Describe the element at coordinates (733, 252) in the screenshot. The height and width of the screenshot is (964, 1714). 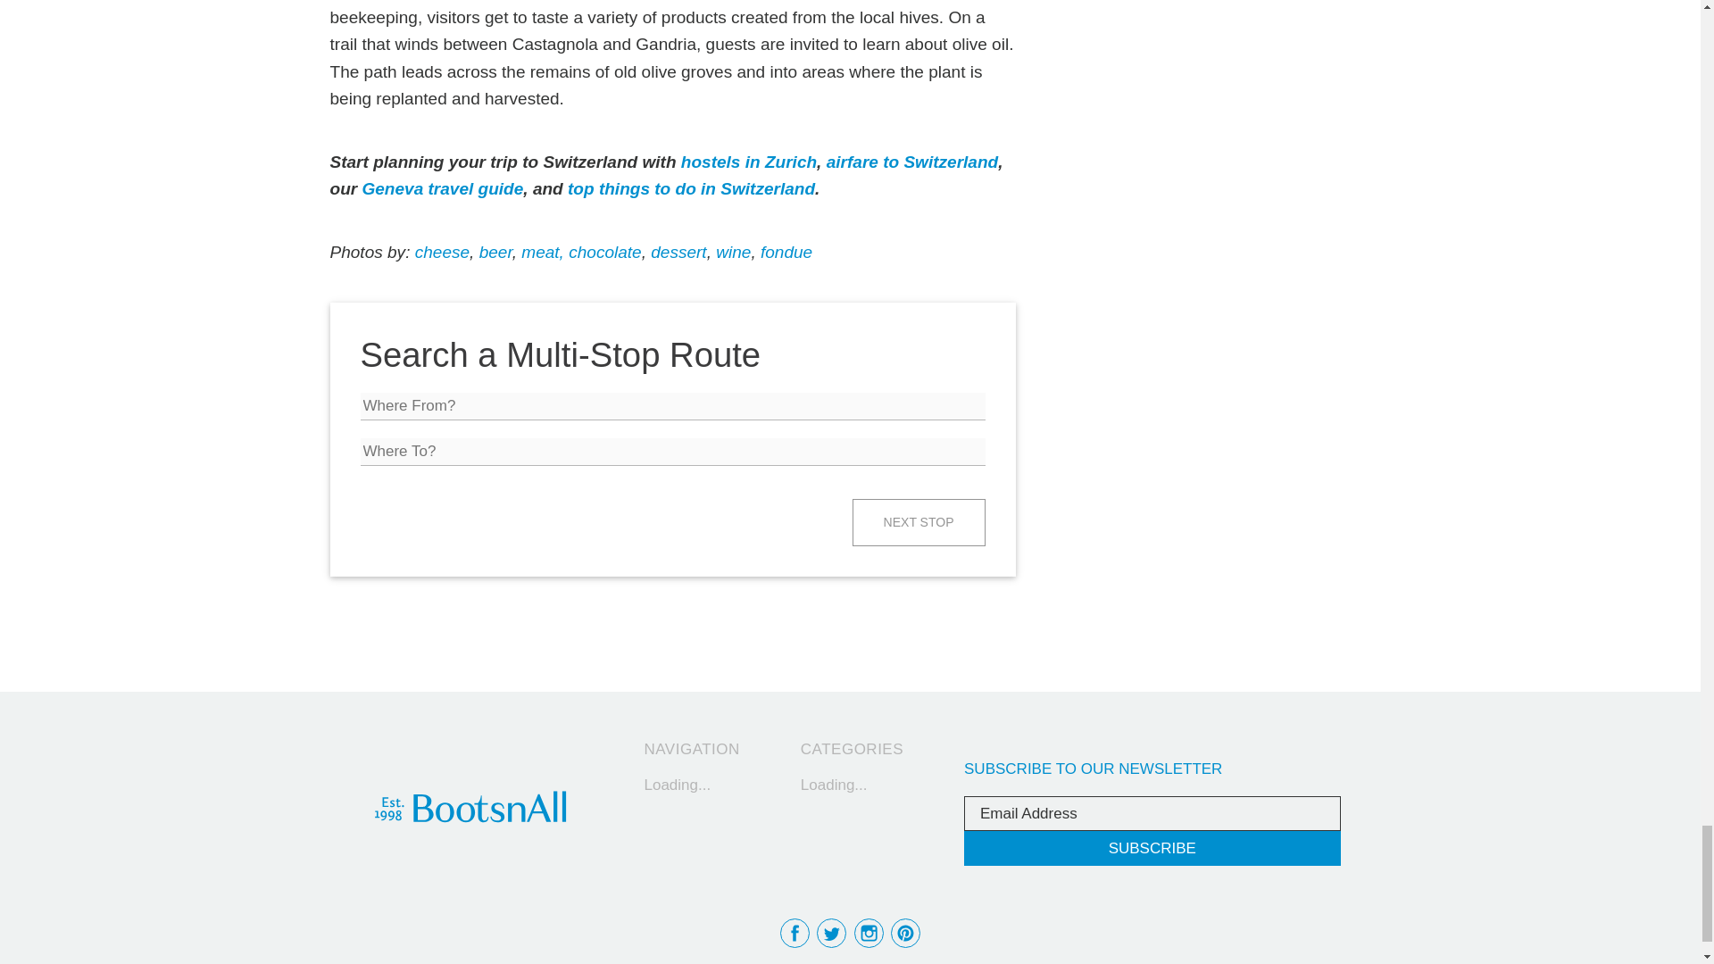
I see `wine` at that location.